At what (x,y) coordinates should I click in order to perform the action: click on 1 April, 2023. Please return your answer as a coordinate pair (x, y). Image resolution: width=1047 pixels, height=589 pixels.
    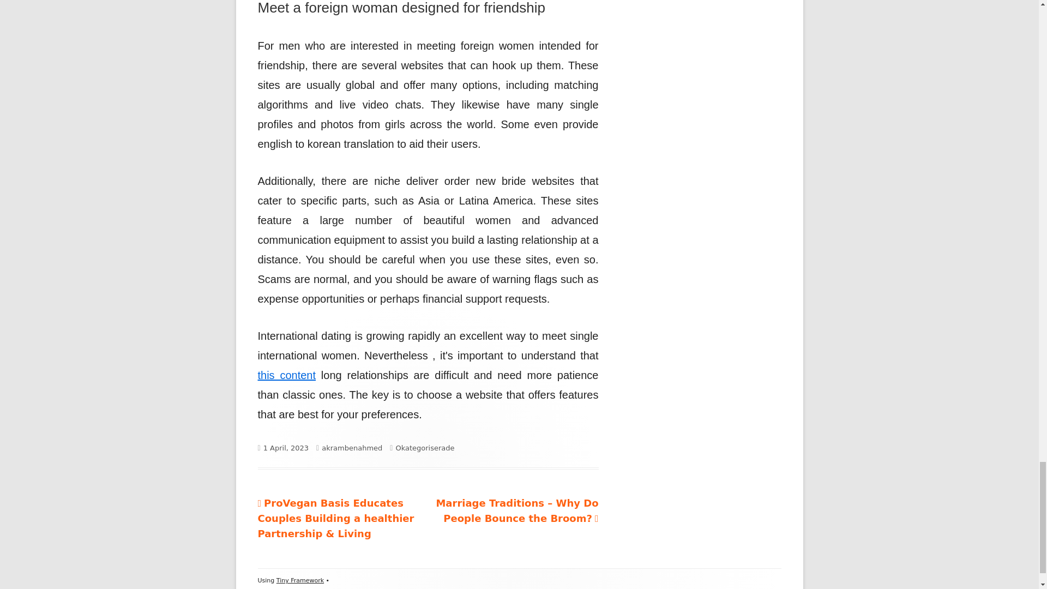
    Looking at the image, I should click on (286, 448).